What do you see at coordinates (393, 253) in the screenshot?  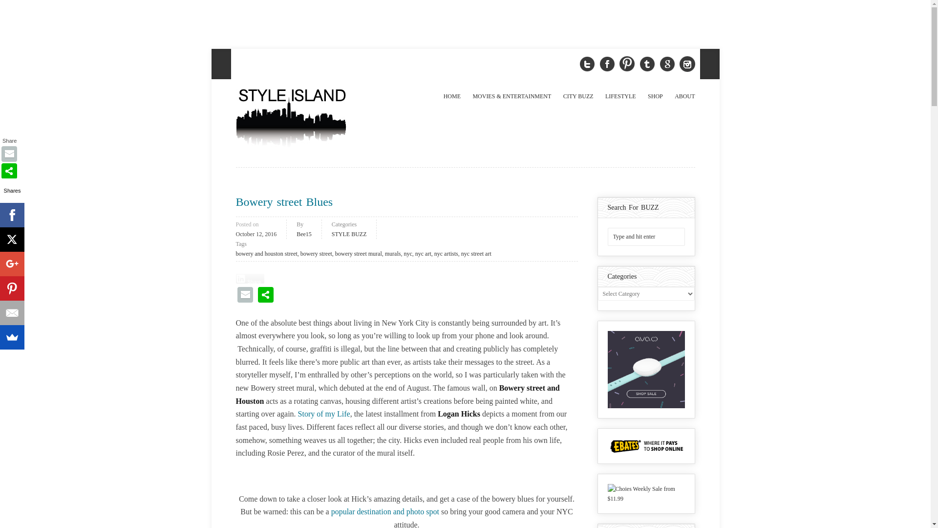 I see `murals` at bounding box center [393, 253].